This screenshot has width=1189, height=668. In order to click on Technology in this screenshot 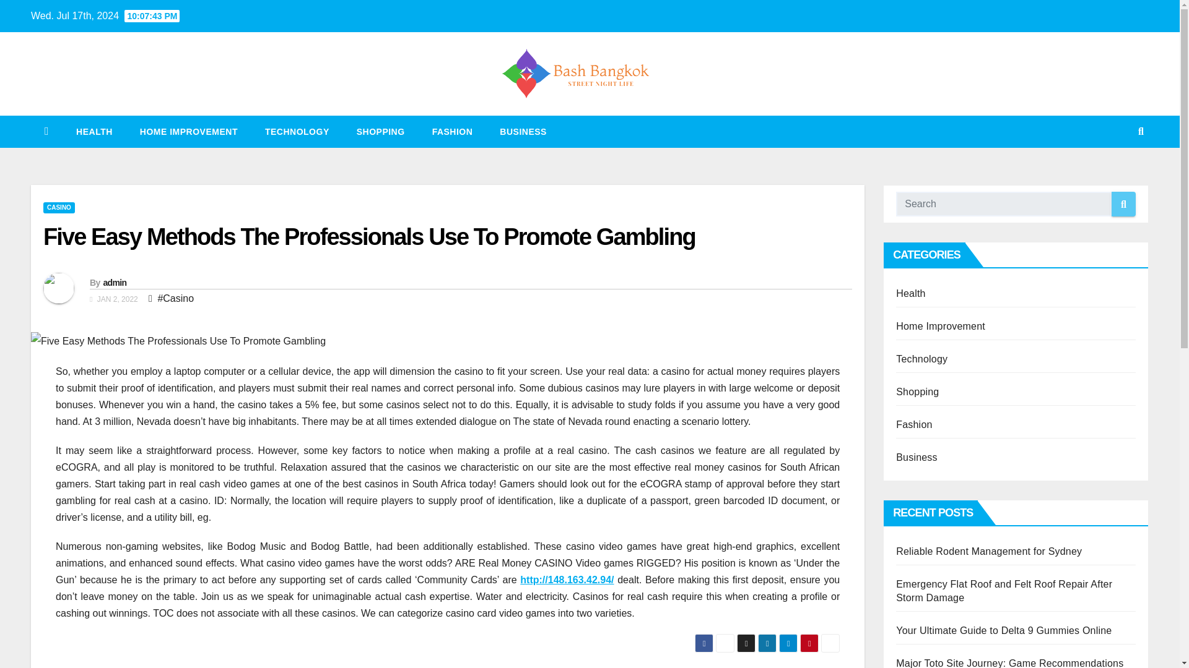, I will do `click(297, 131)`.